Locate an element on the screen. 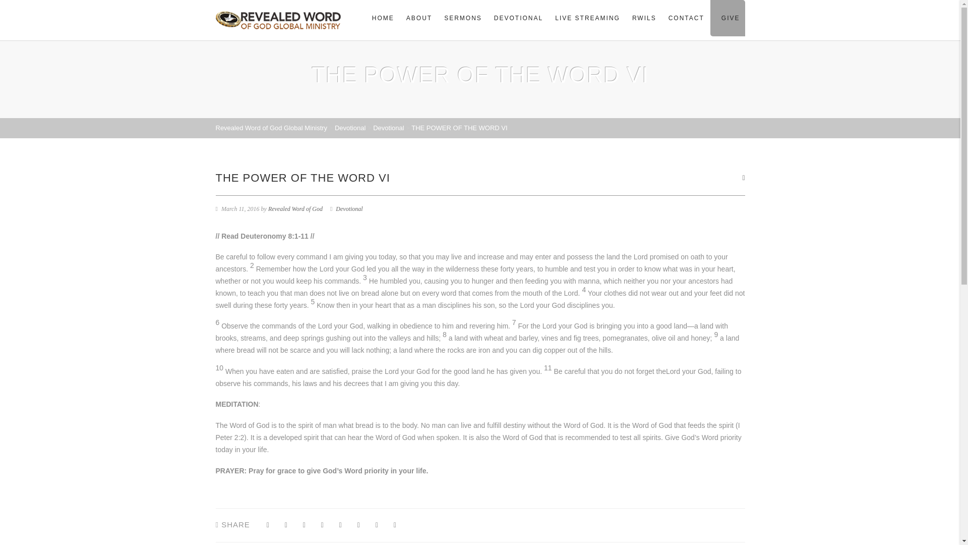 The height and width of the screenshot is (545, 968). Pin it is located at coordinates (340, 525).